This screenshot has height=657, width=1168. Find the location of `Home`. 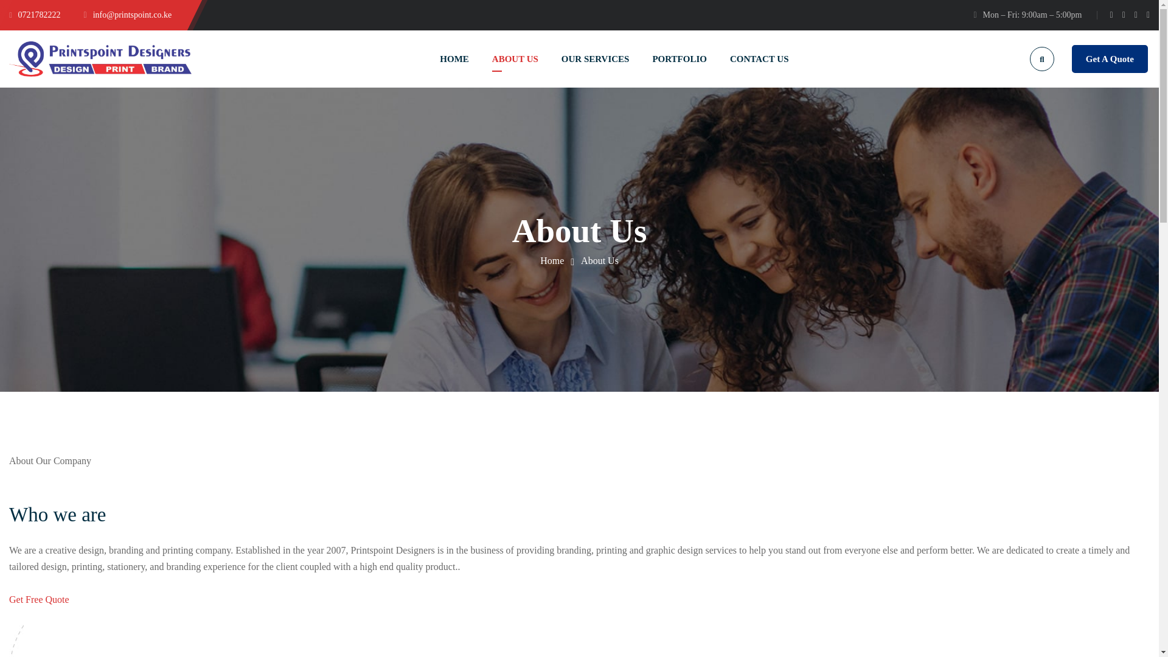

Home is located at coordinates (552, 260).